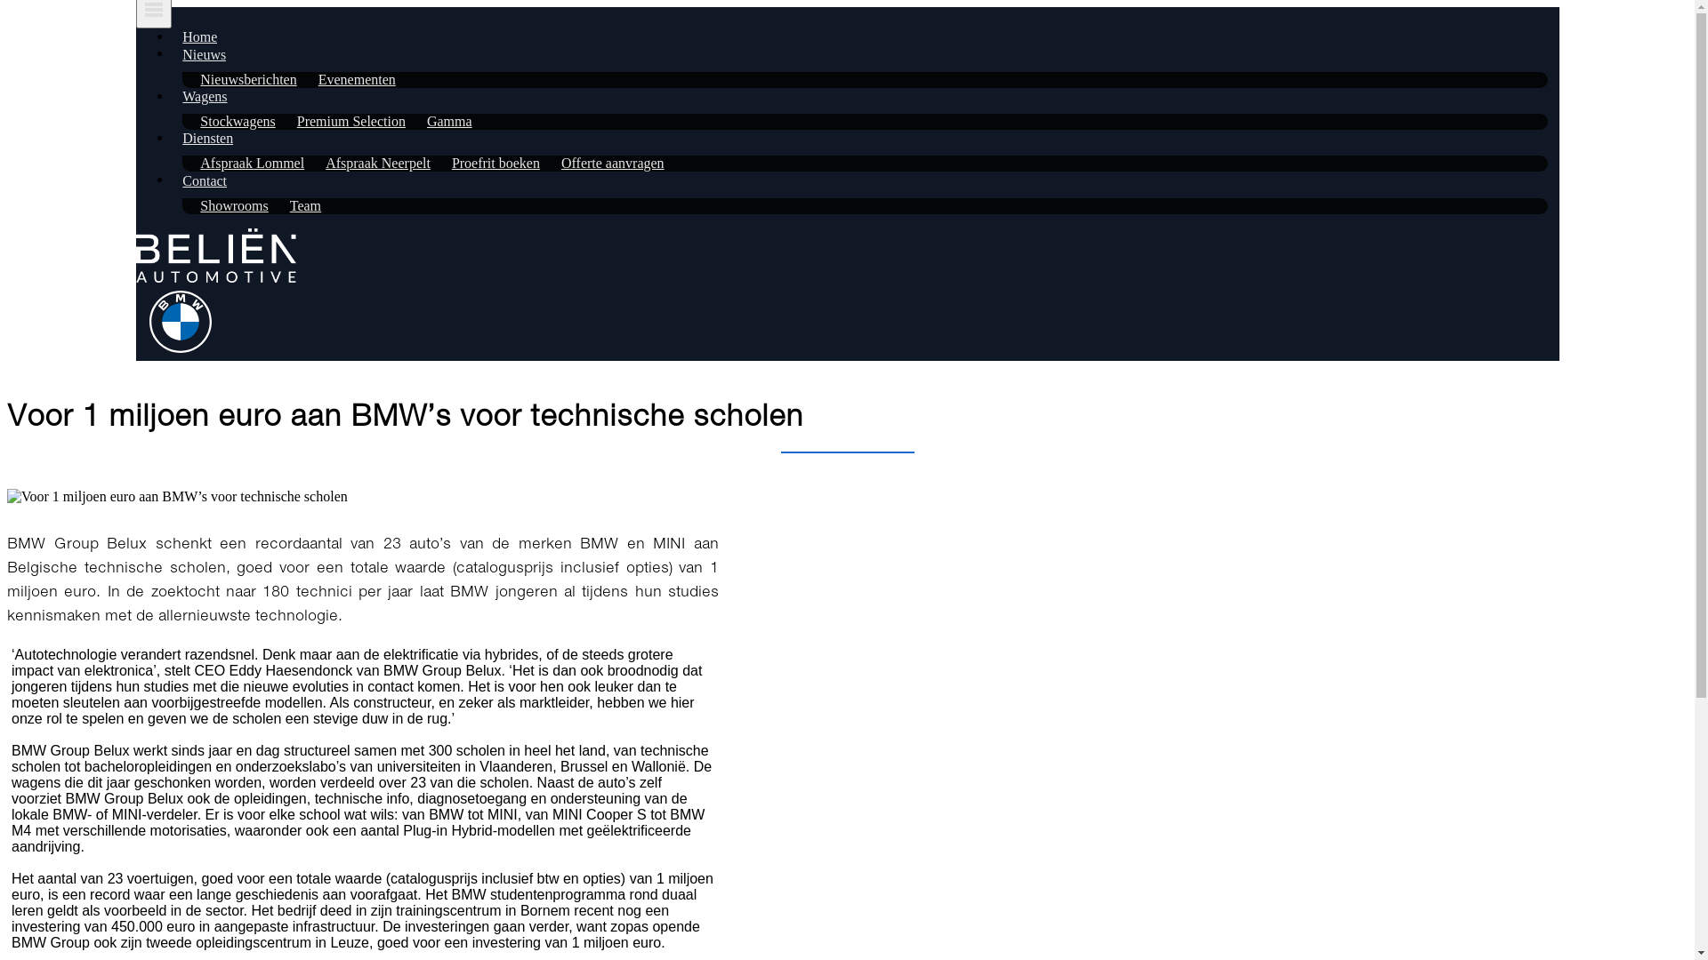 The image size is (1708, 960). What do you see at coordinates (604, 164) in the screenshot?
I see `Offerte aanvragen` at bounding box center [604, 164].